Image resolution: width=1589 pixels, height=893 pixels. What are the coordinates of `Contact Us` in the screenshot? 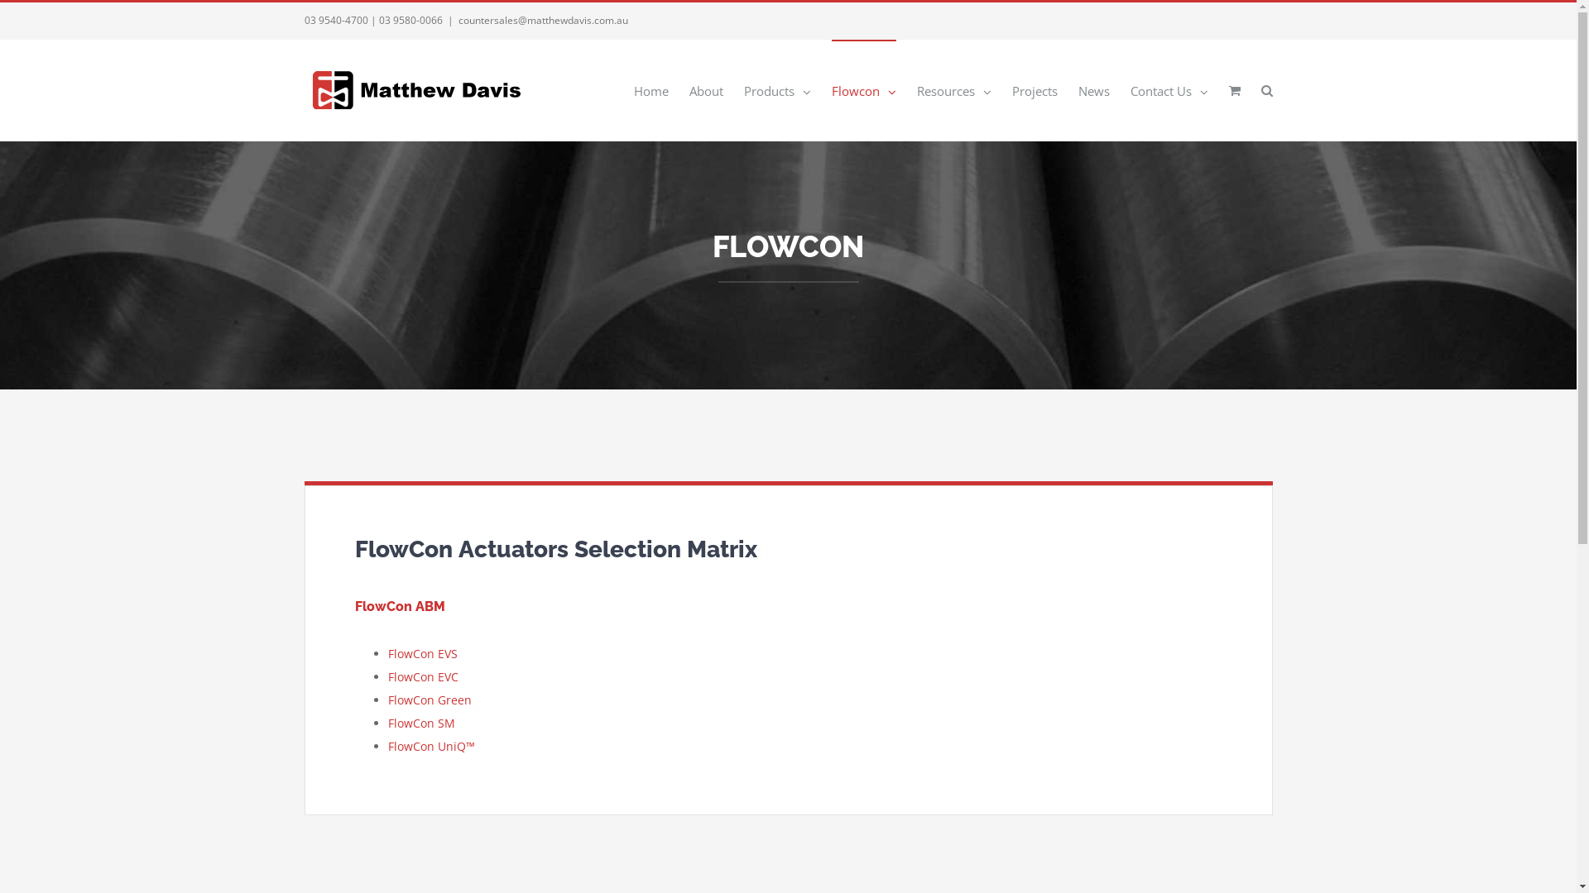 It's located at (1169, 90).